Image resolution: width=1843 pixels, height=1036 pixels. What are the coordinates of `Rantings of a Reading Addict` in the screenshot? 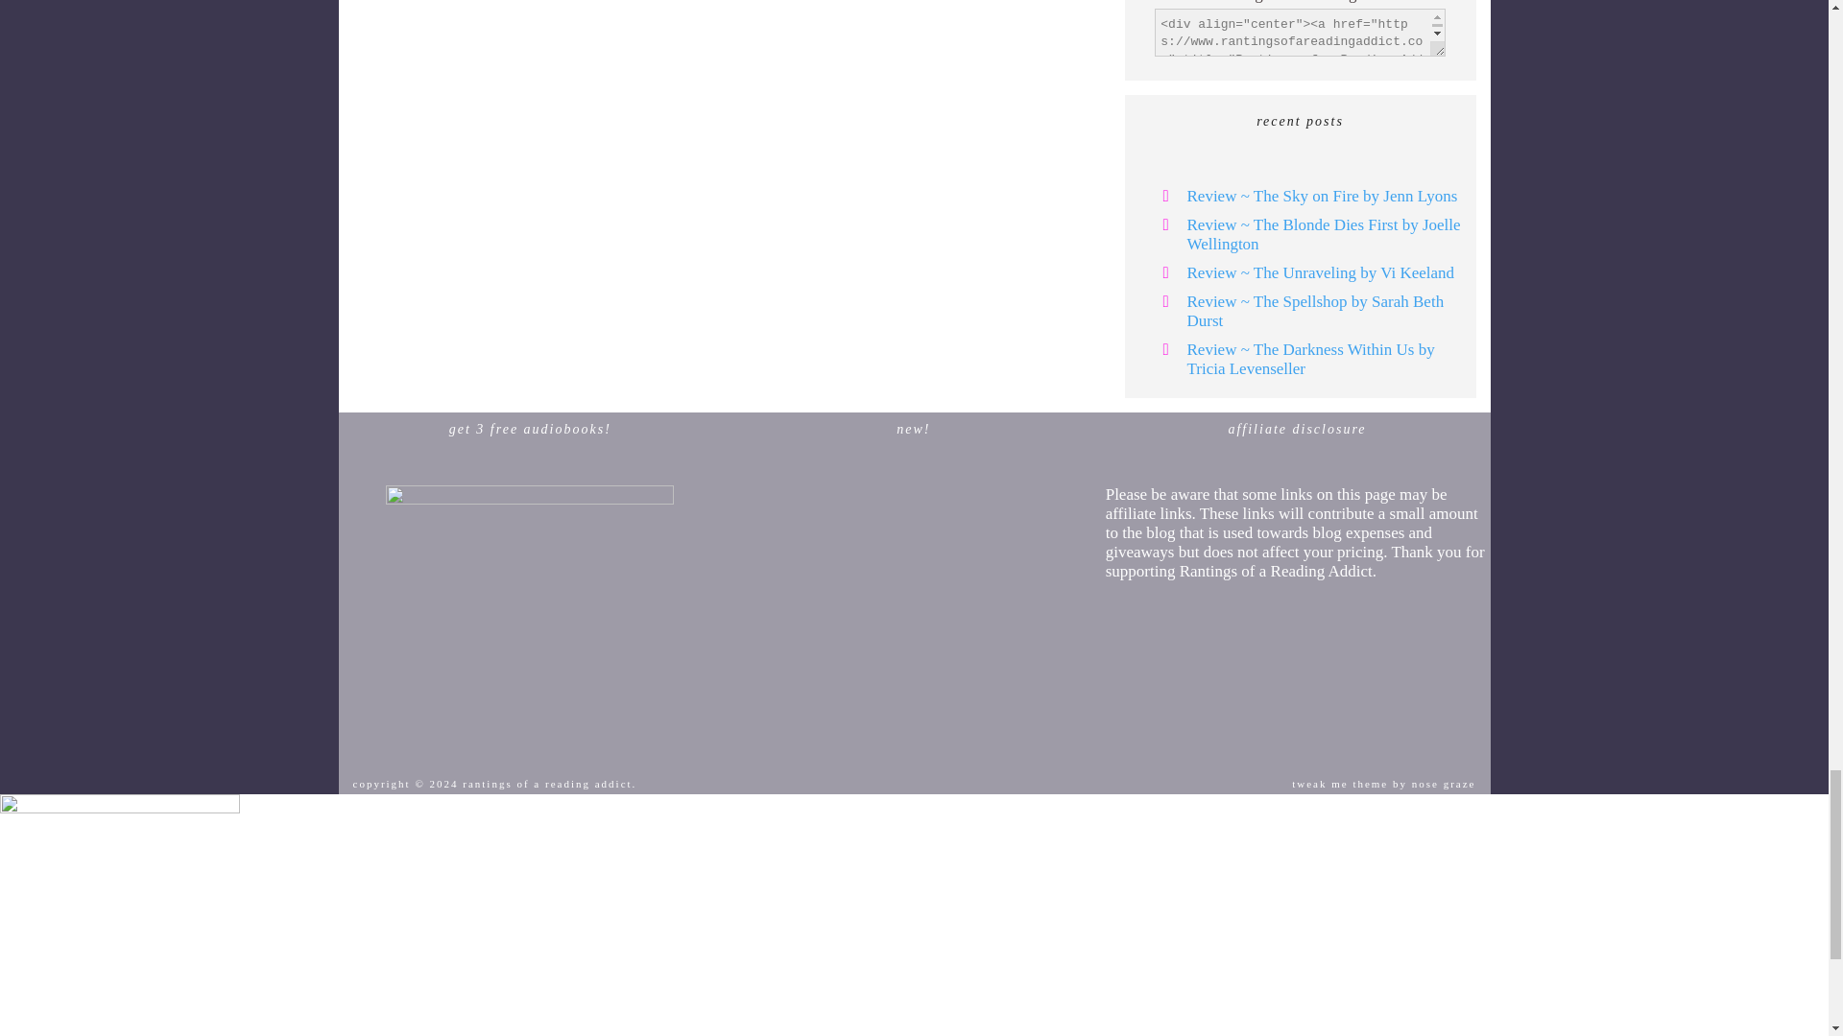 It's located at (1300, 2).